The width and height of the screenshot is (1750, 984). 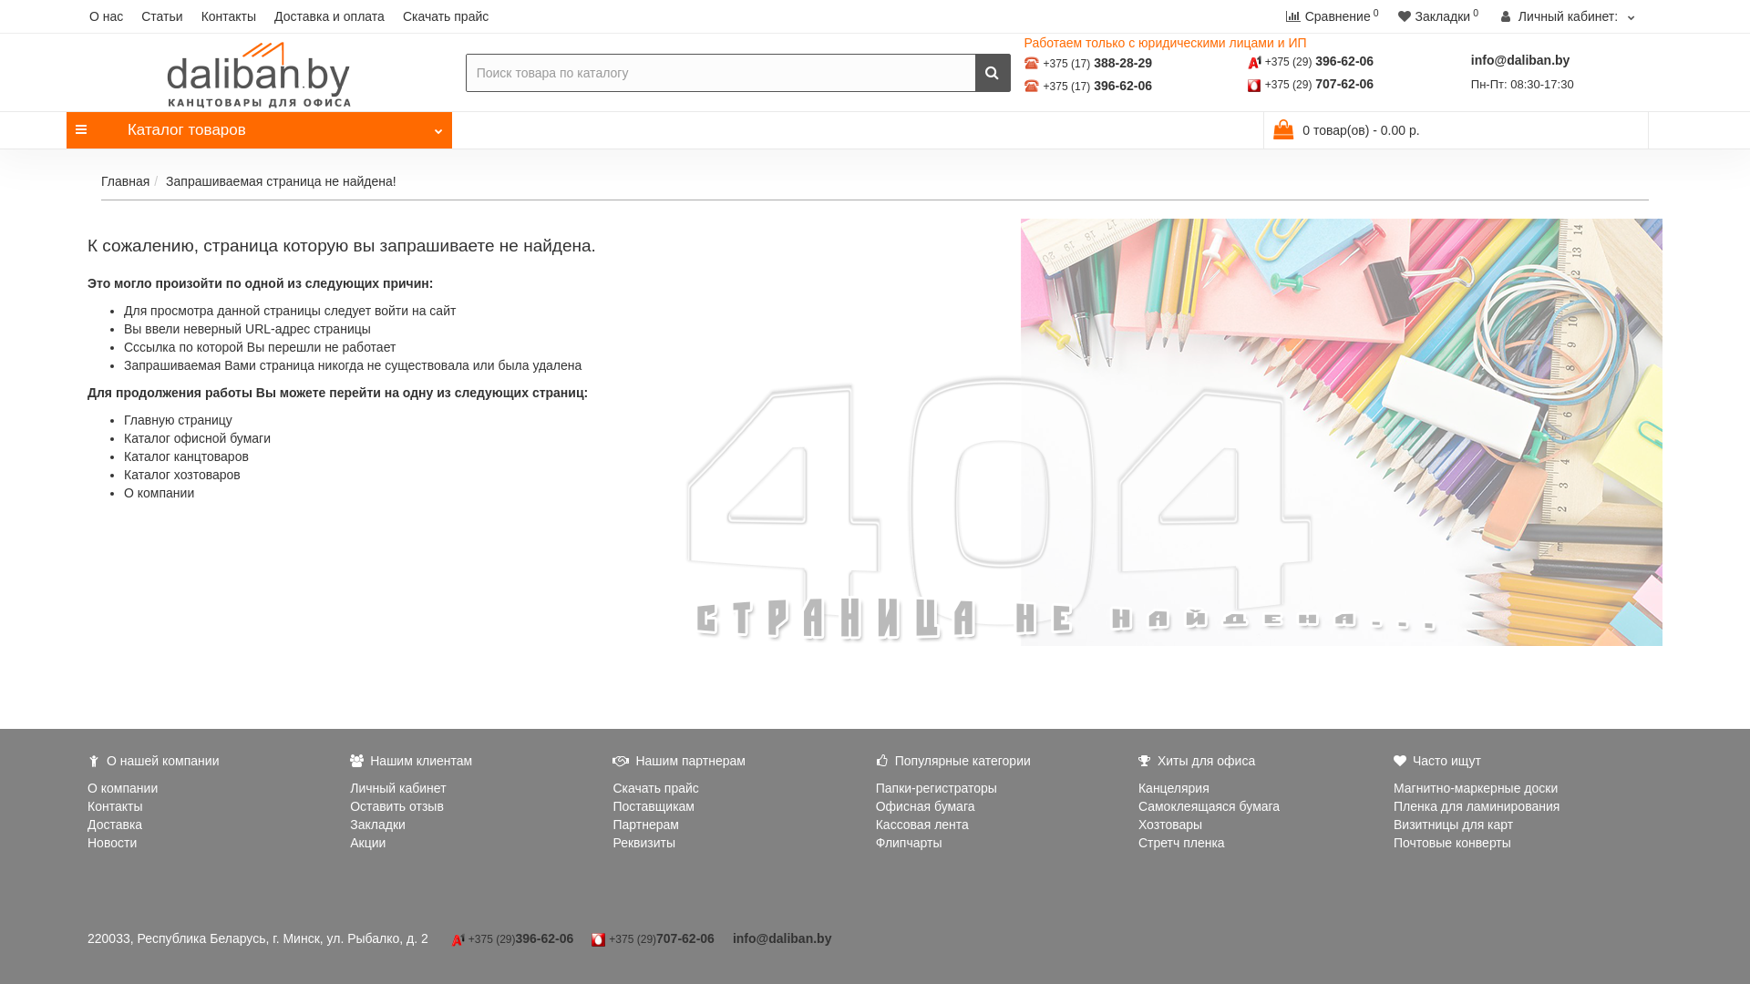 I want to click on 396-62-06, so click(x=1344, y=61).